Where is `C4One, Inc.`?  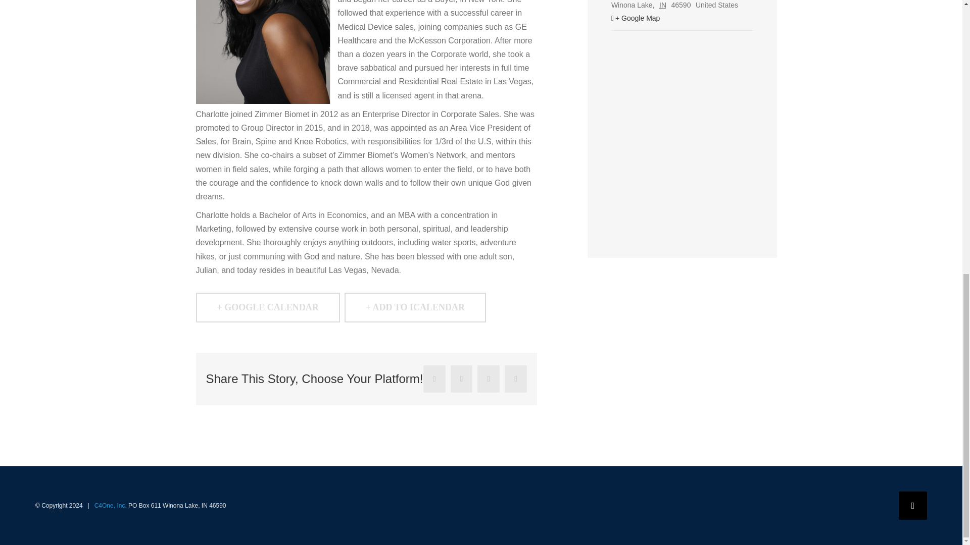 C4One, Inc. is located at coordinates (110, 505).